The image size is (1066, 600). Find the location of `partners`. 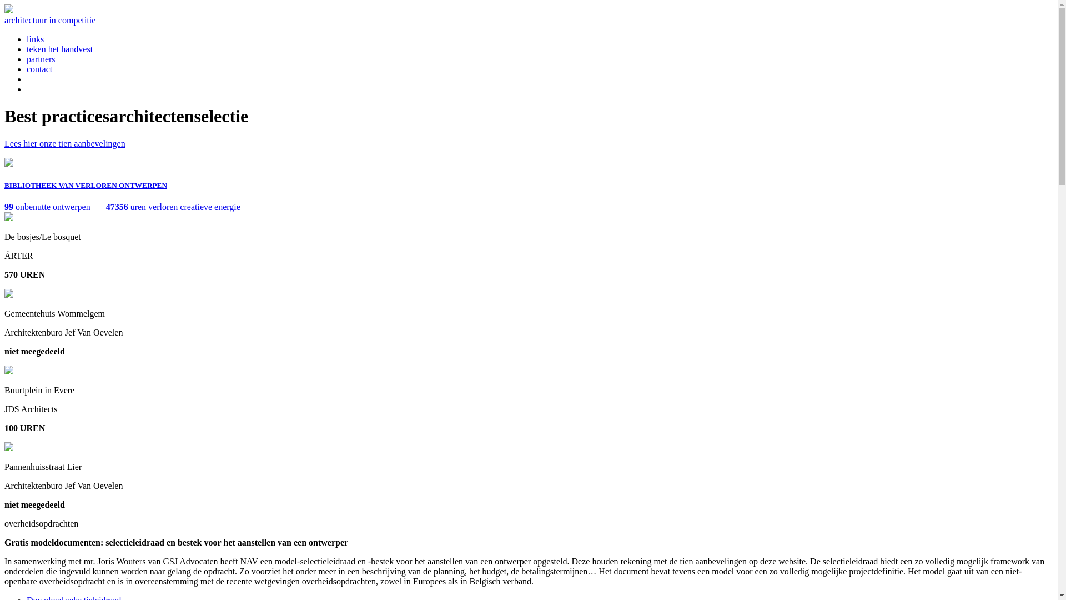

partners is located at coordinates (41, 59).